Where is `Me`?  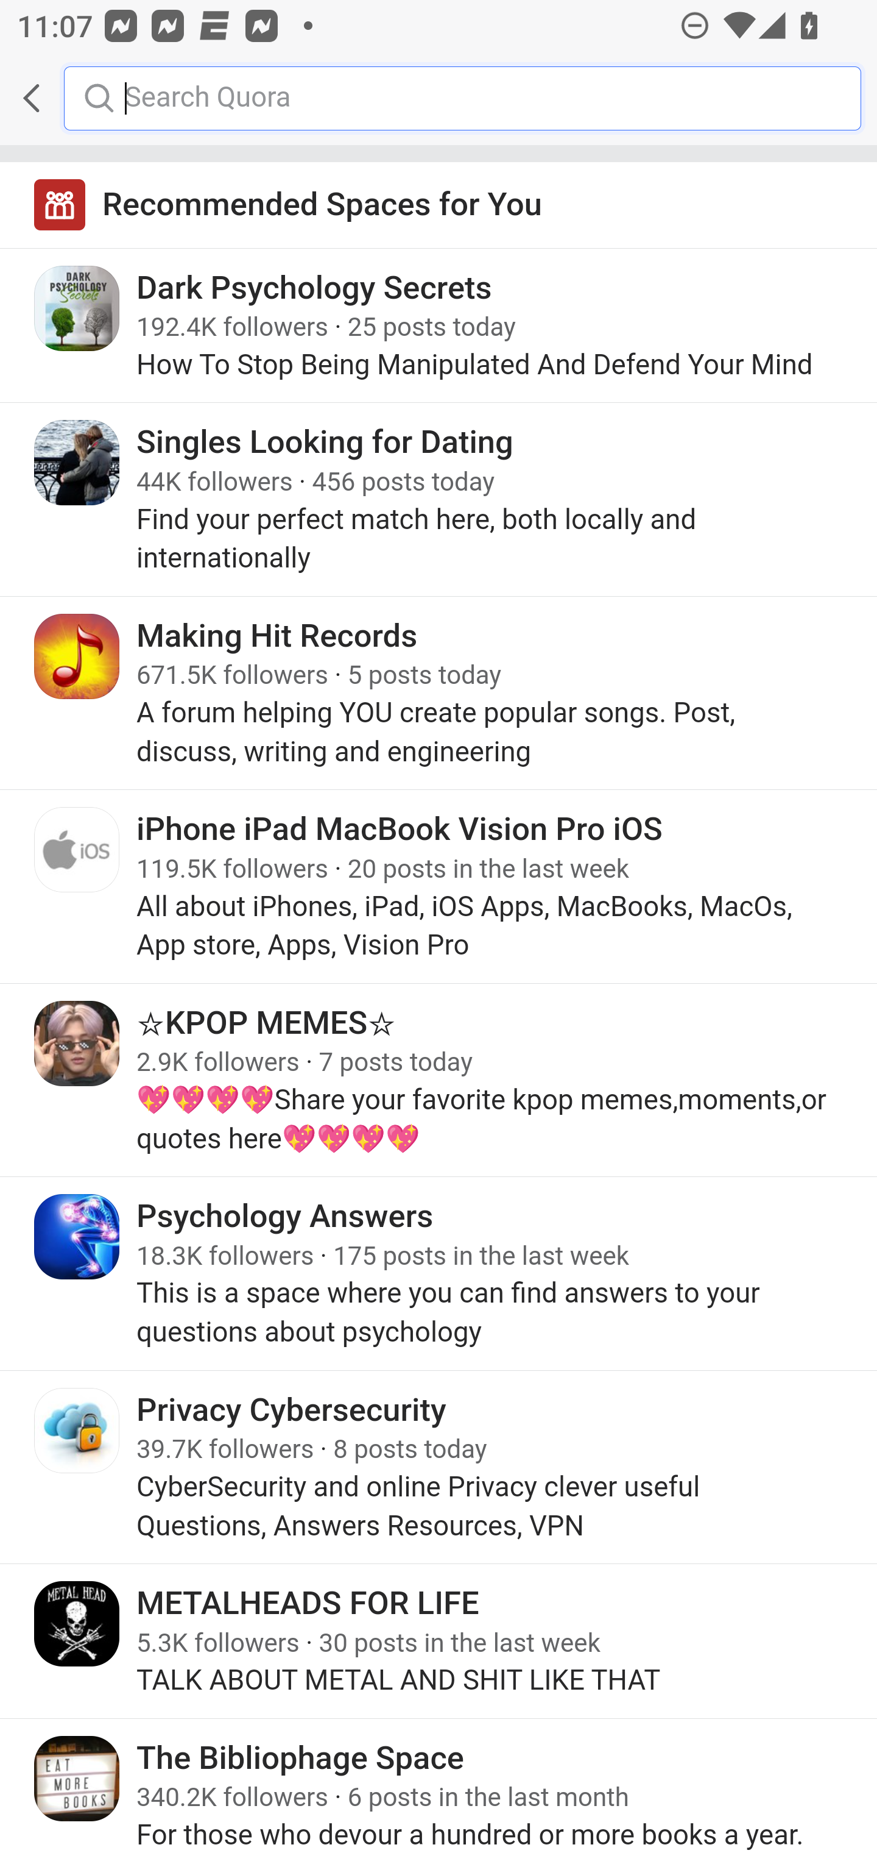
Me is located at coordinates (77, 98).